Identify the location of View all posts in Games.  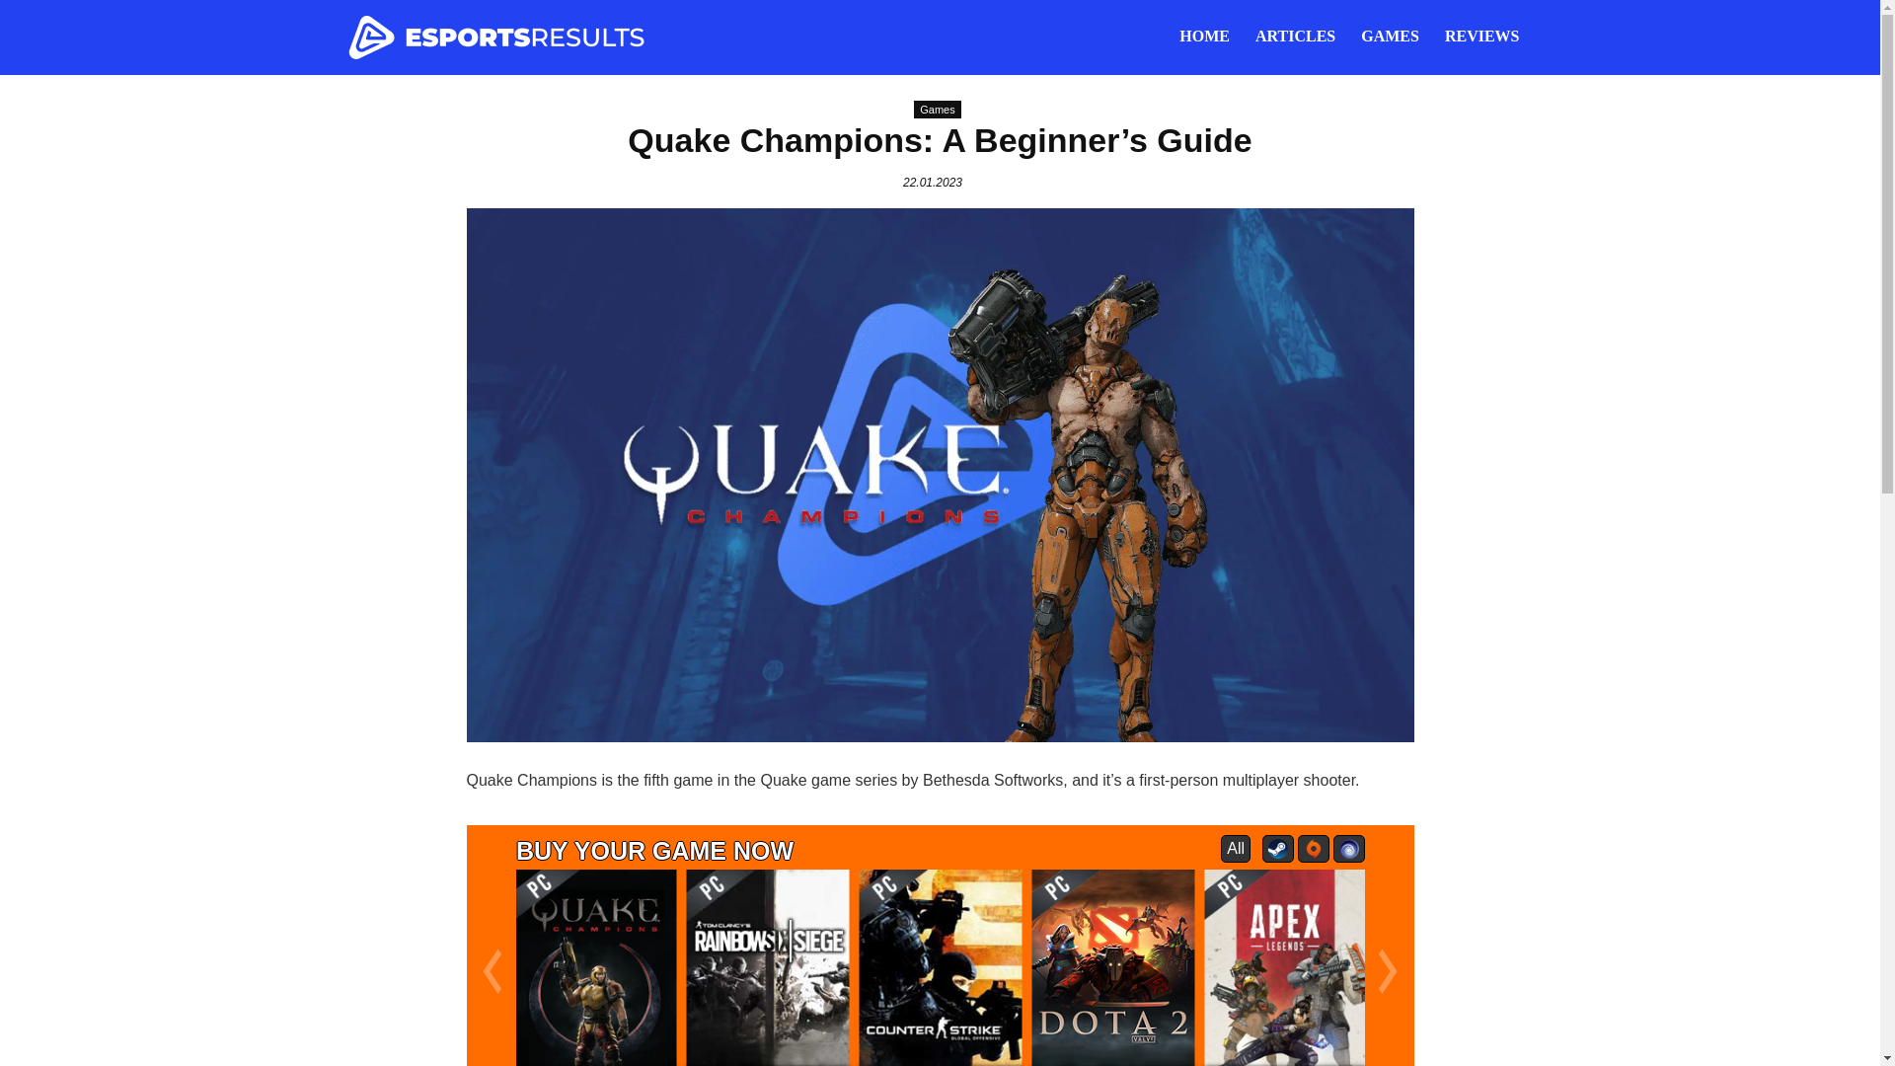
(937, 109).